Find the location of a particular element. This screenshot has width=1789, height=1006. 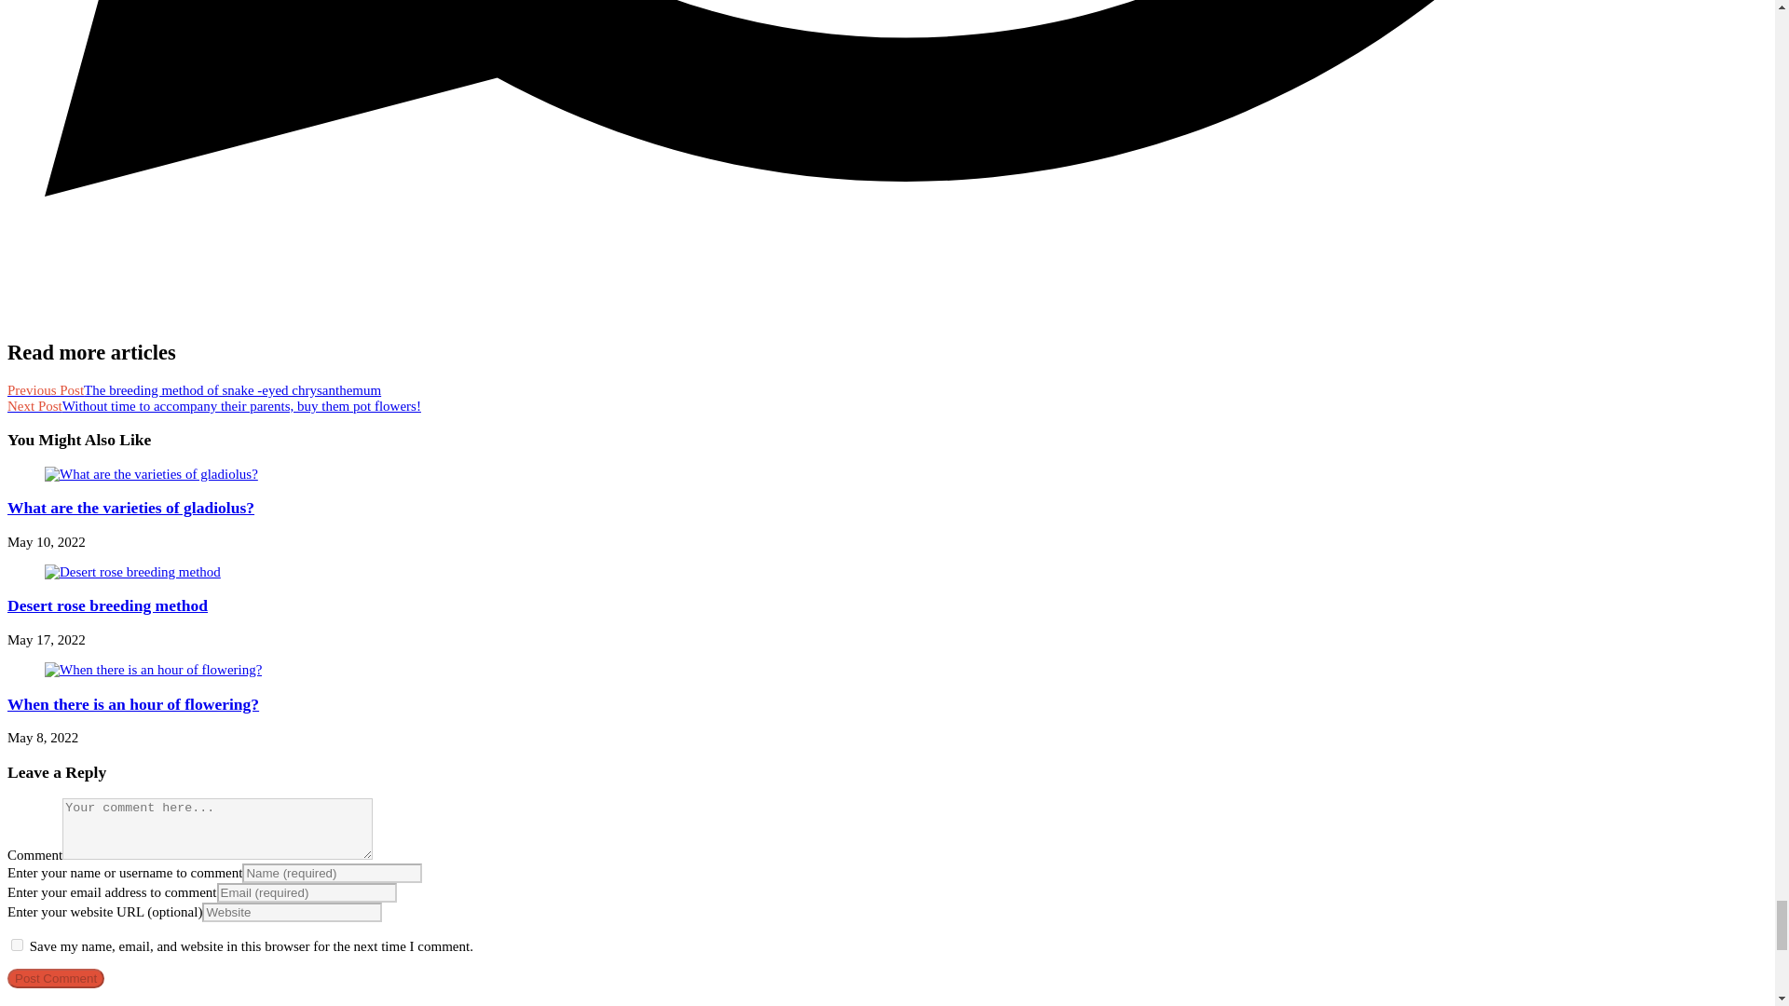

Desert rose breeding method is located at coordinates (106, 605).